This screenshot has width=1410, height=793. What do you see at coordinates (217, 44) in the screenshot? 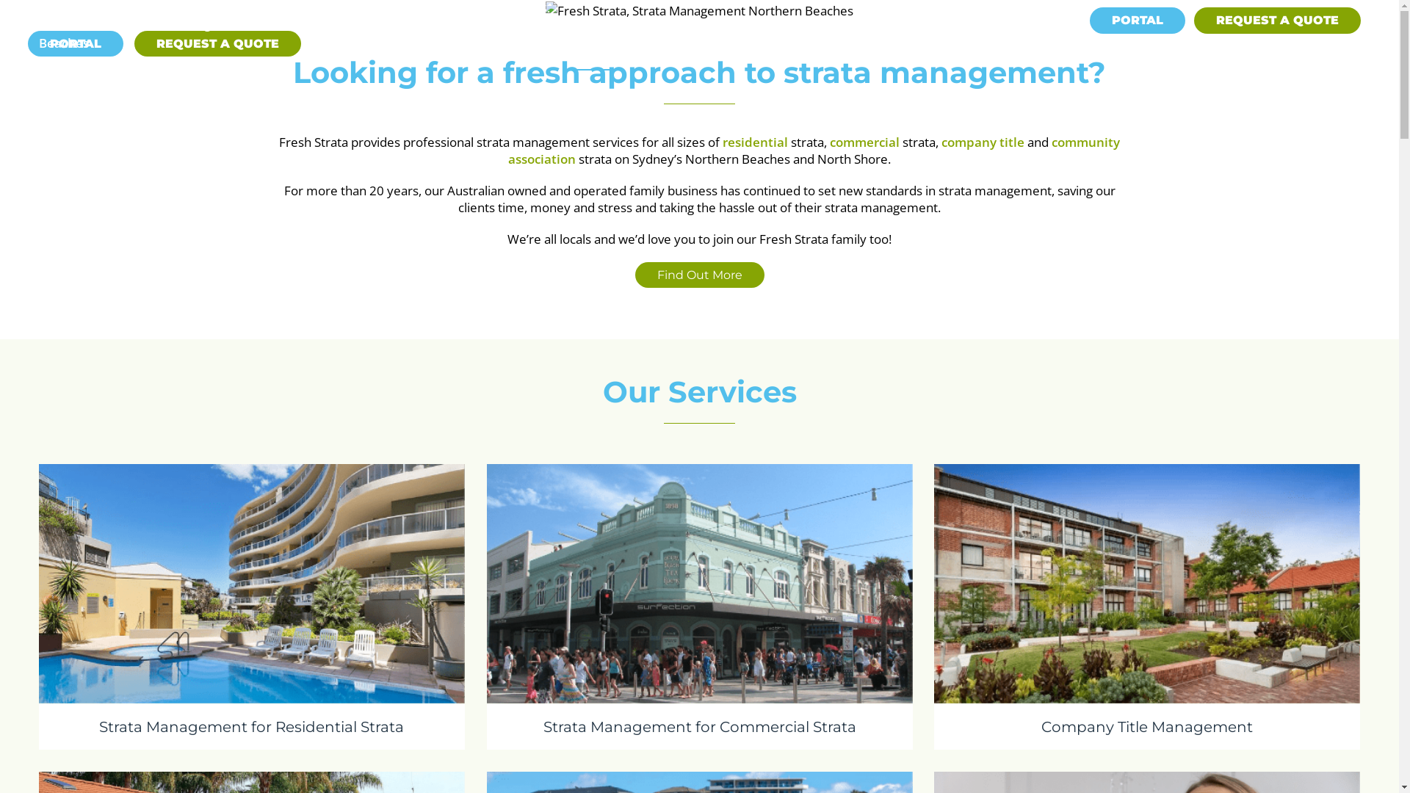
I see `REQUEST A QUOTE` at bounding box center [217, 44].